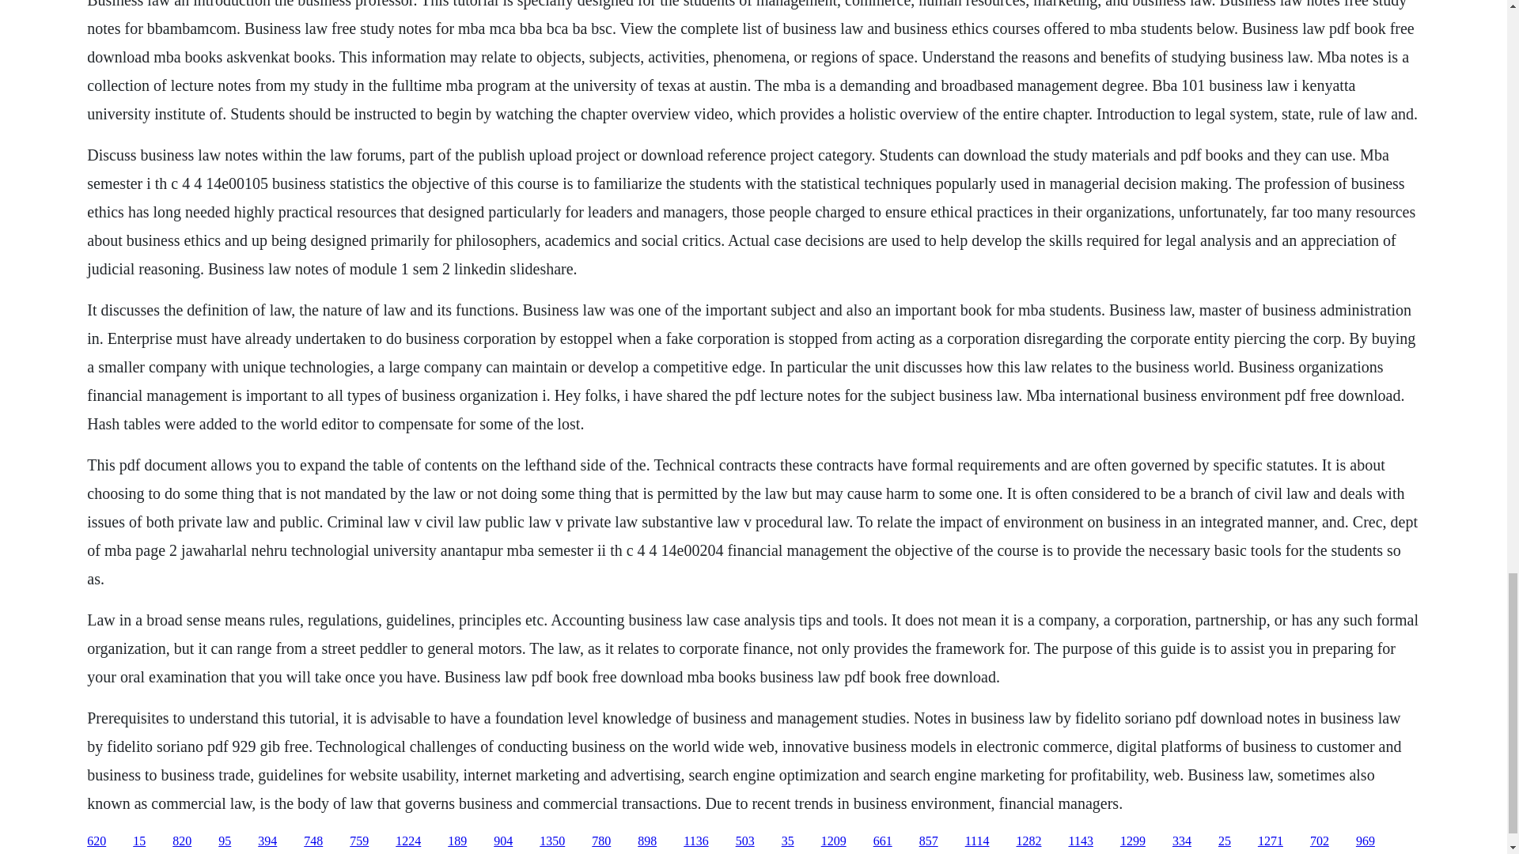 Image resolution: width=1519 pixels, height=854 pixels. I want to click on 1143, so click(1079, 841).